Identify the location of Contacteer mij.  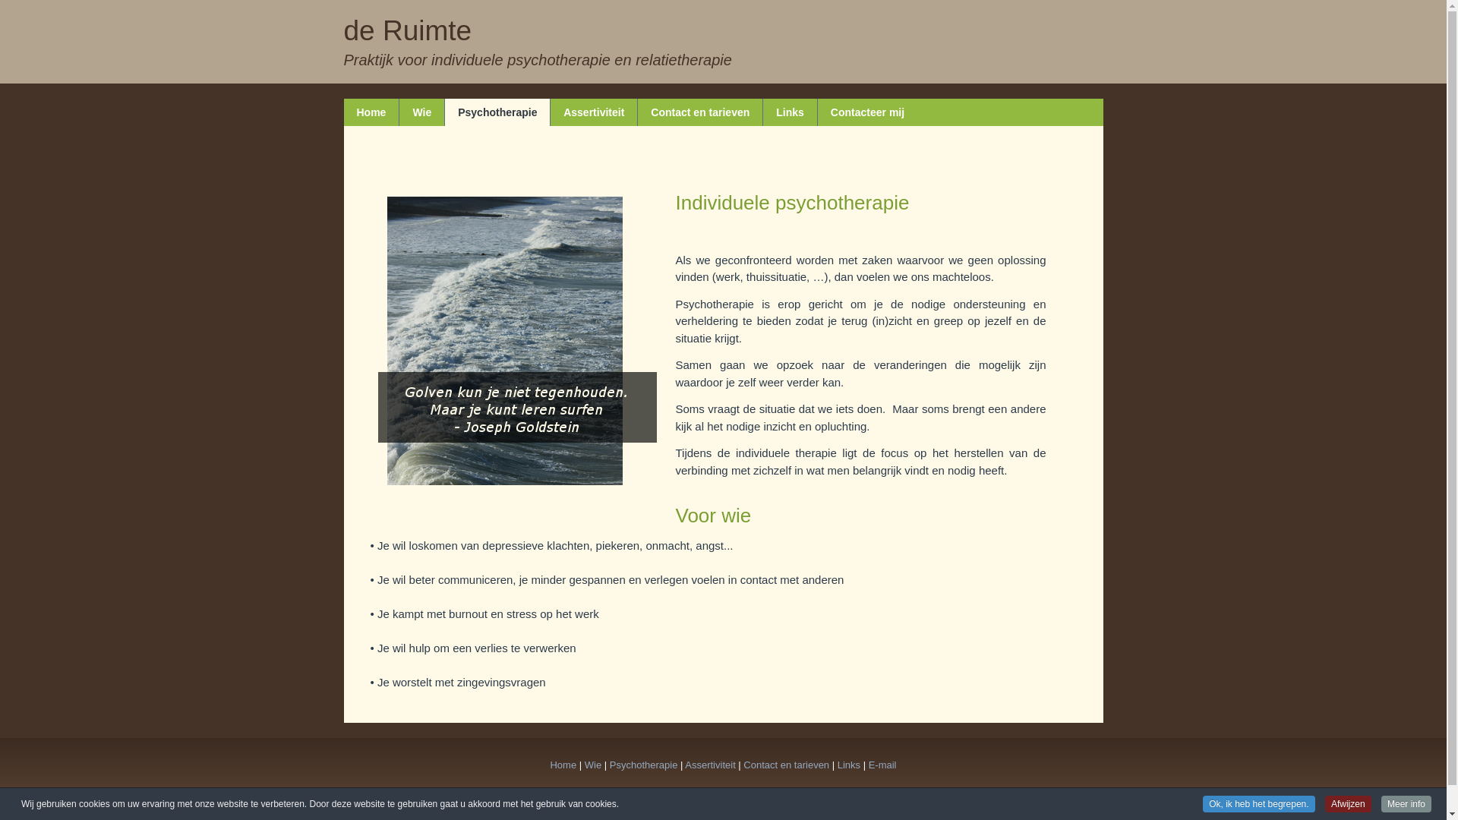
(867, 112).